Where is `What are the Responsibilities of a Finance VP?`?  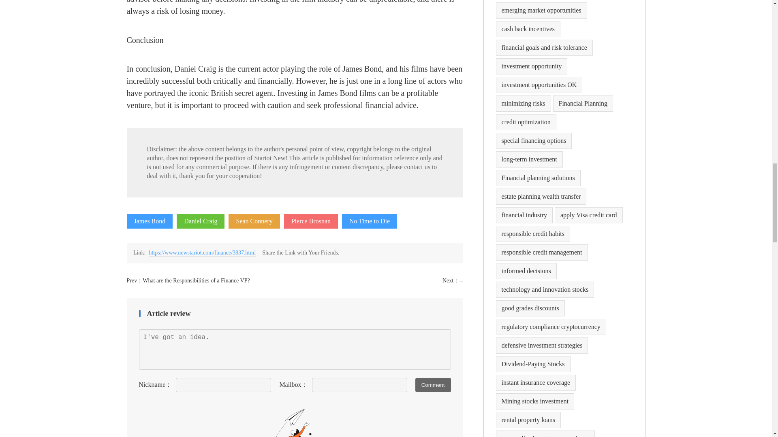
What are the Responsibilities of a Finance VP? is located at coordinates (196, 280).